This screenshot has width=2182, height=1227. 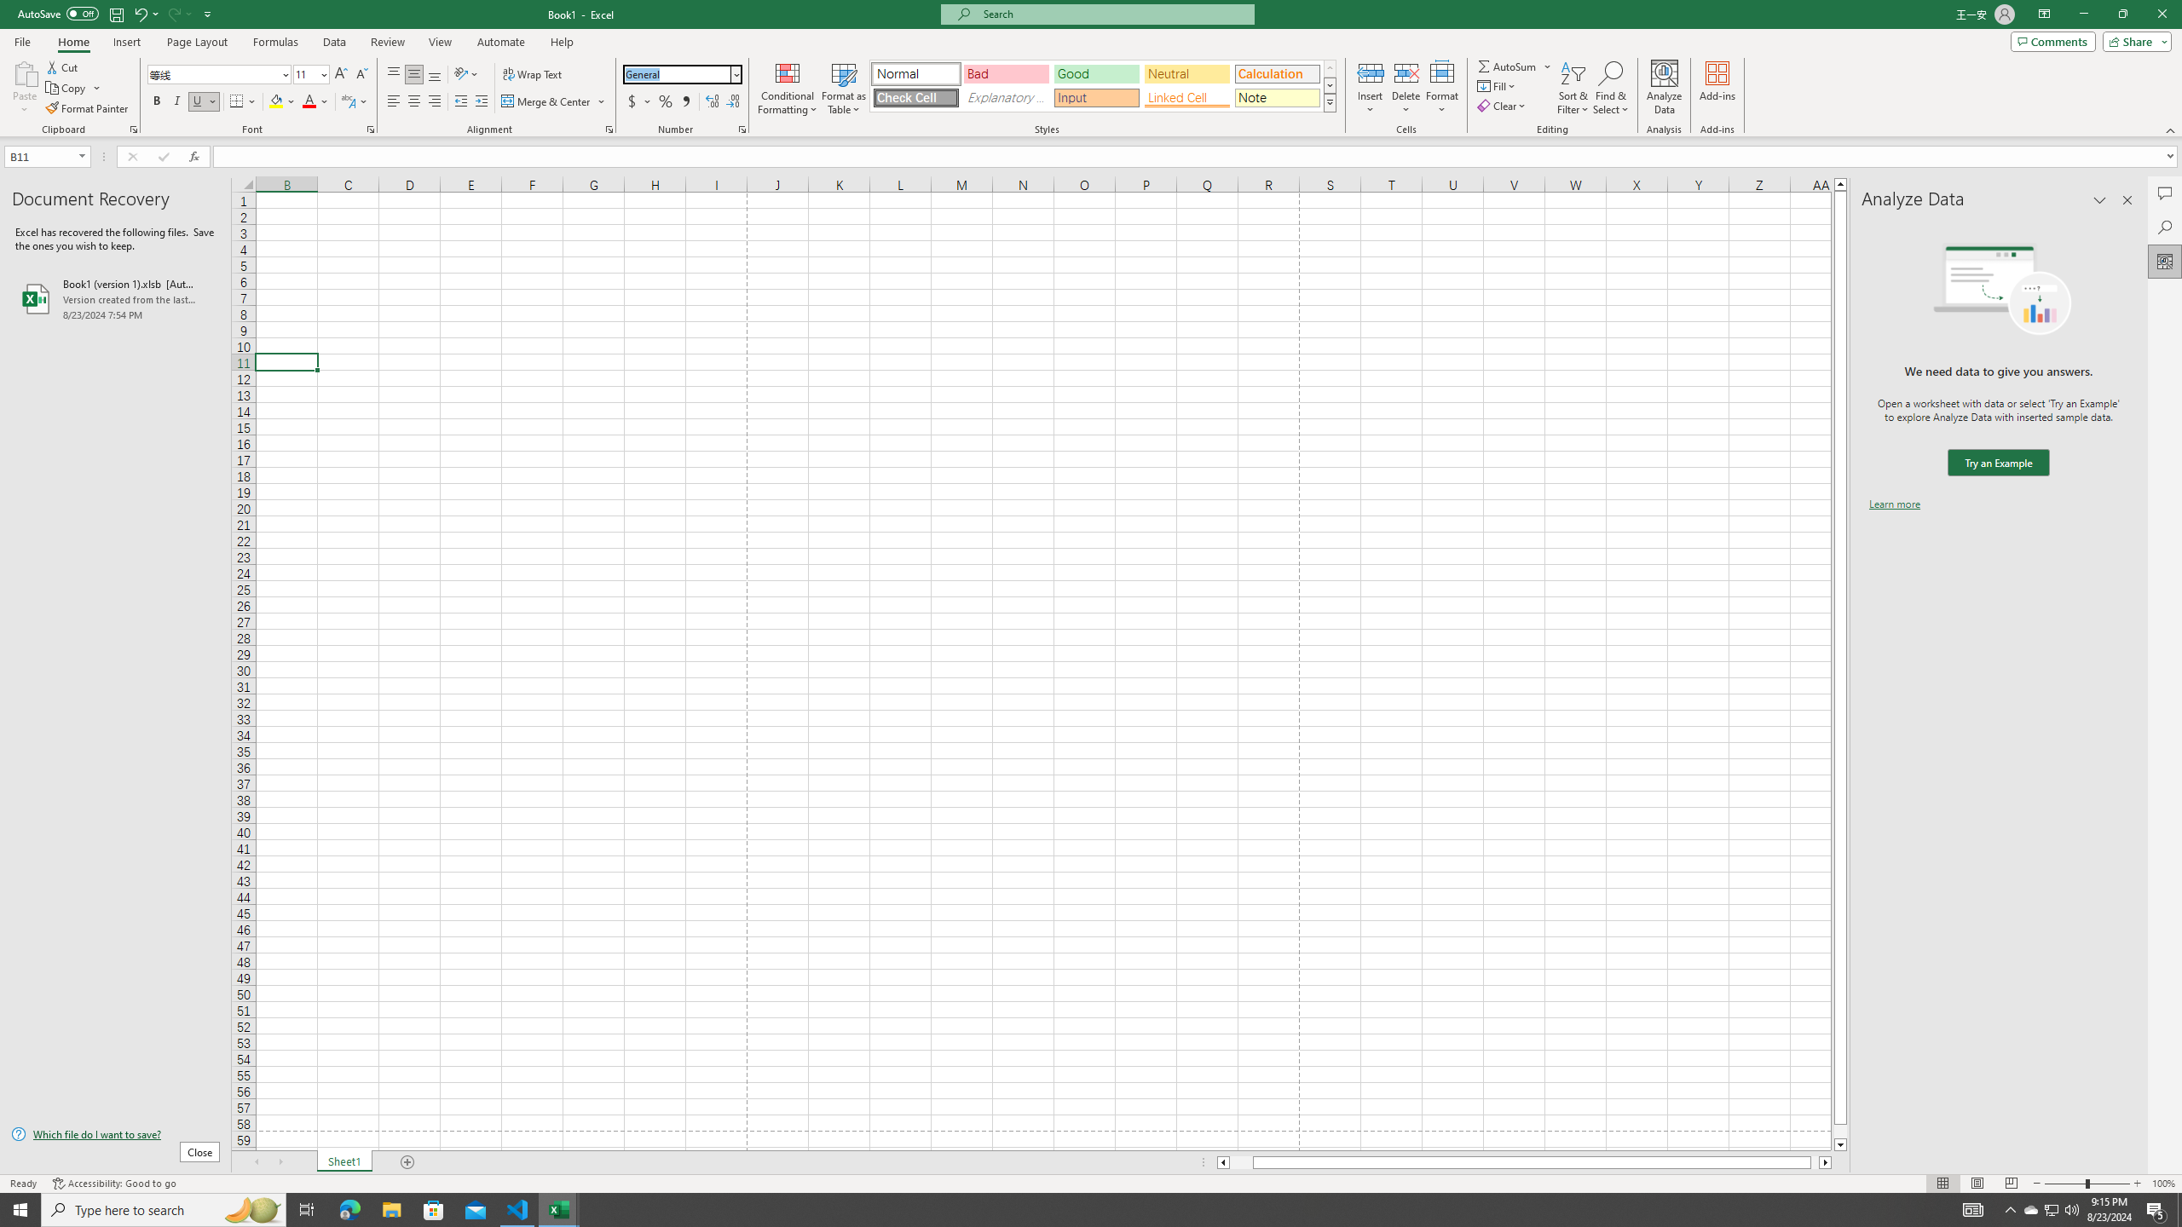 I want to click on Calculation, so click(x=1277, y=73).